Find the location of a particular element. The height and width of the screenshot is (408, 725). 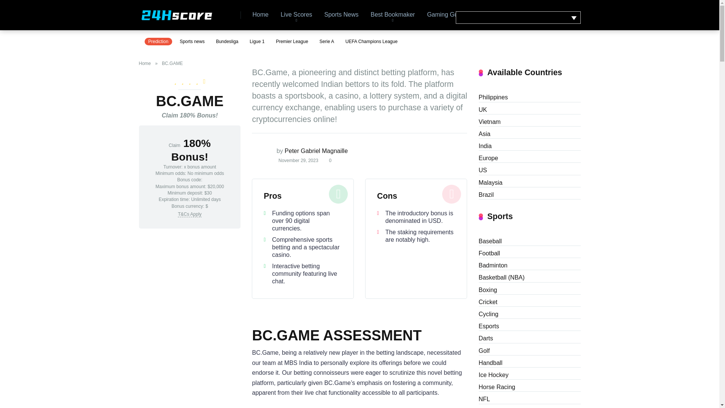

Serie A is located at coordinates (326, 42).